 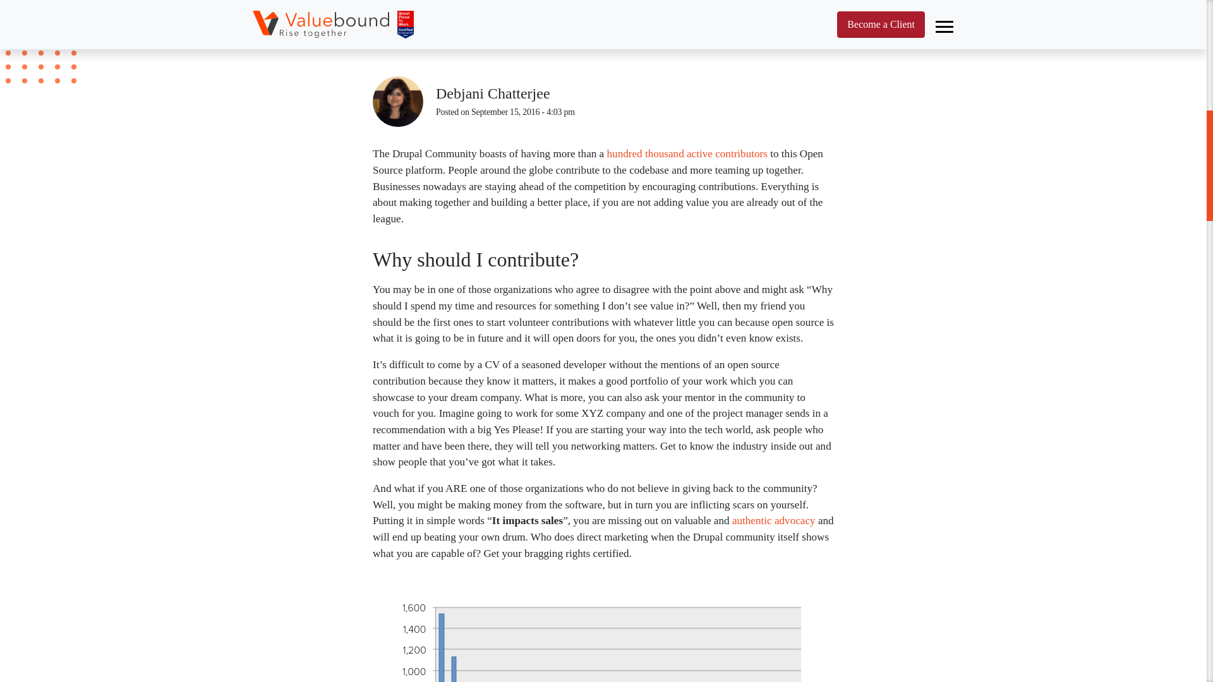 What do you see at coordinates (773, 520) in the screenshot?
I see `authentic advocacy` at bounding box center [773, 520].